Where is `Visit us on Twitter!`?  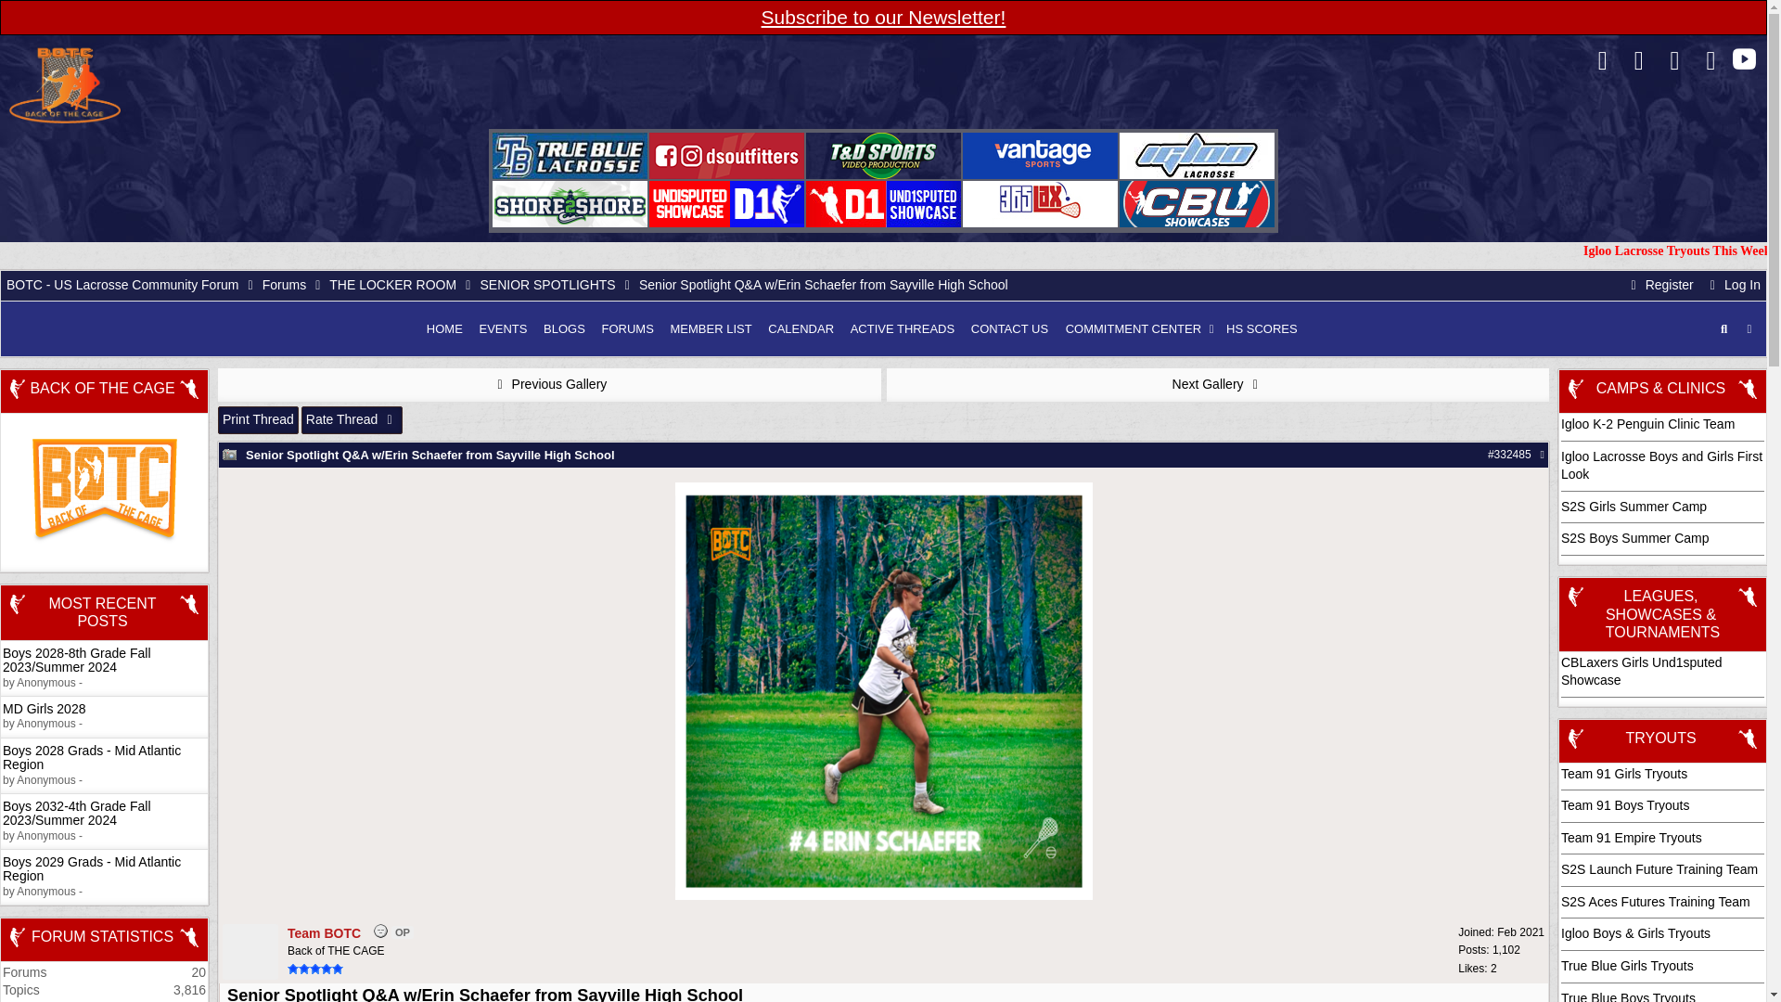
Visit us on Twitter! is located at coordinates (1638, 64).